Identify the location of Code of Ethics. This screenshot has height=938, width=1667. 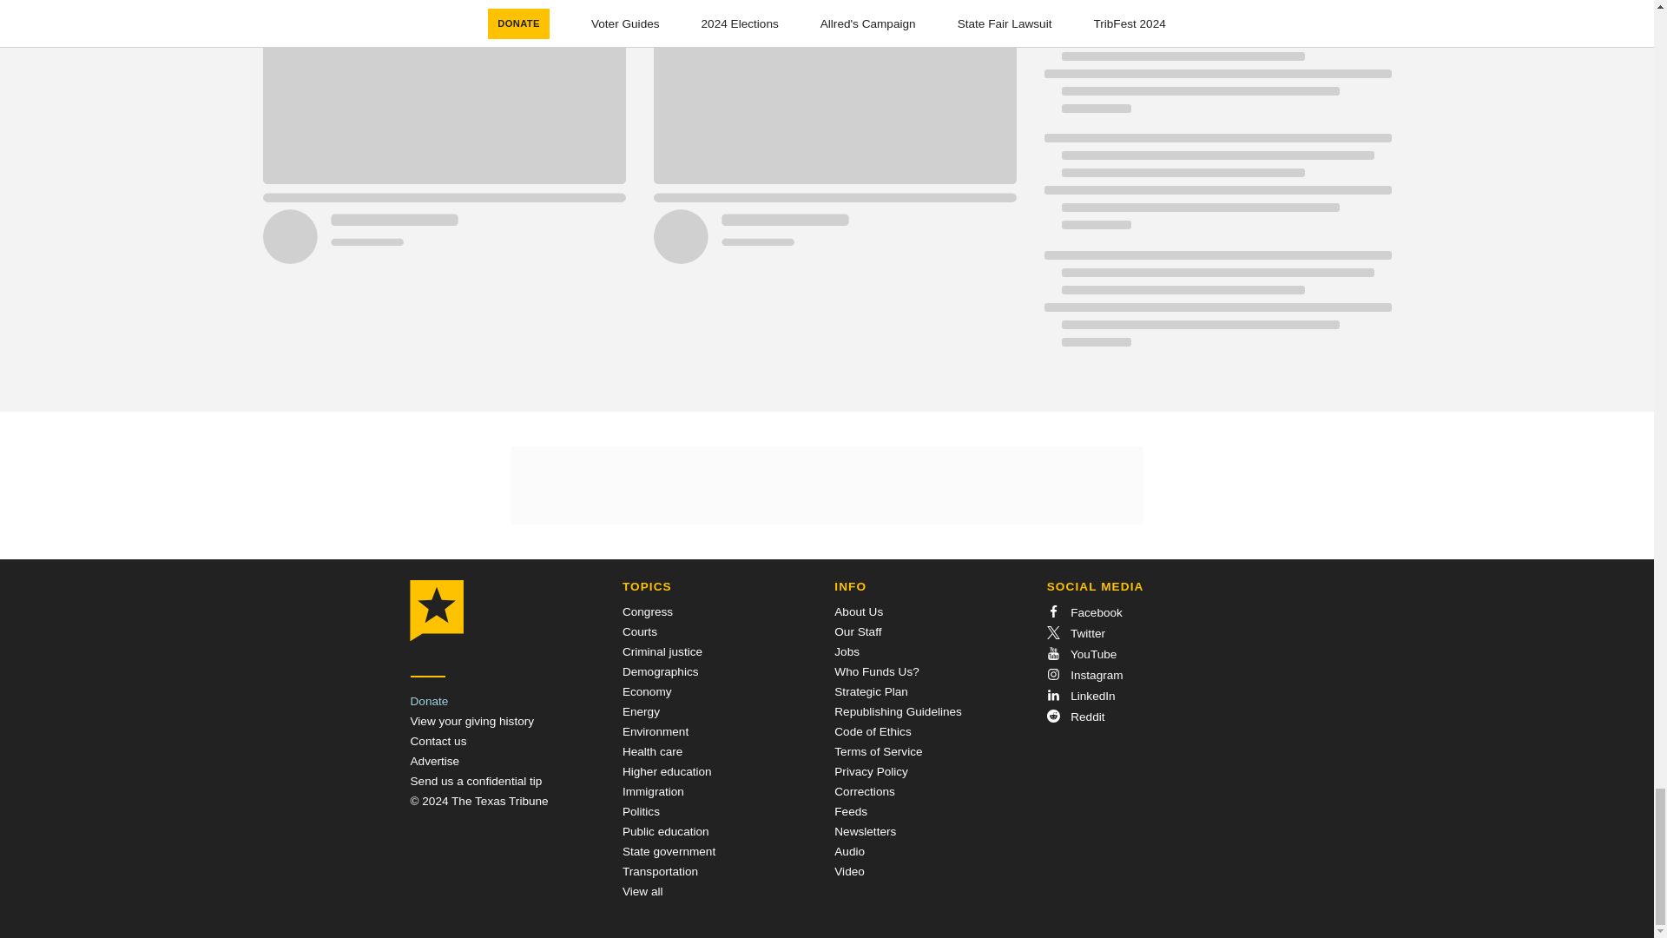
(872, 731).